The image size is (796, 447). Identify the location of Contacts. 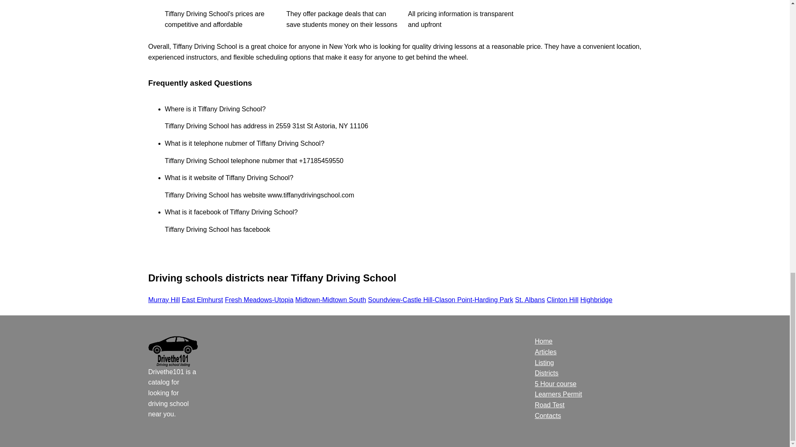
(548, 416).